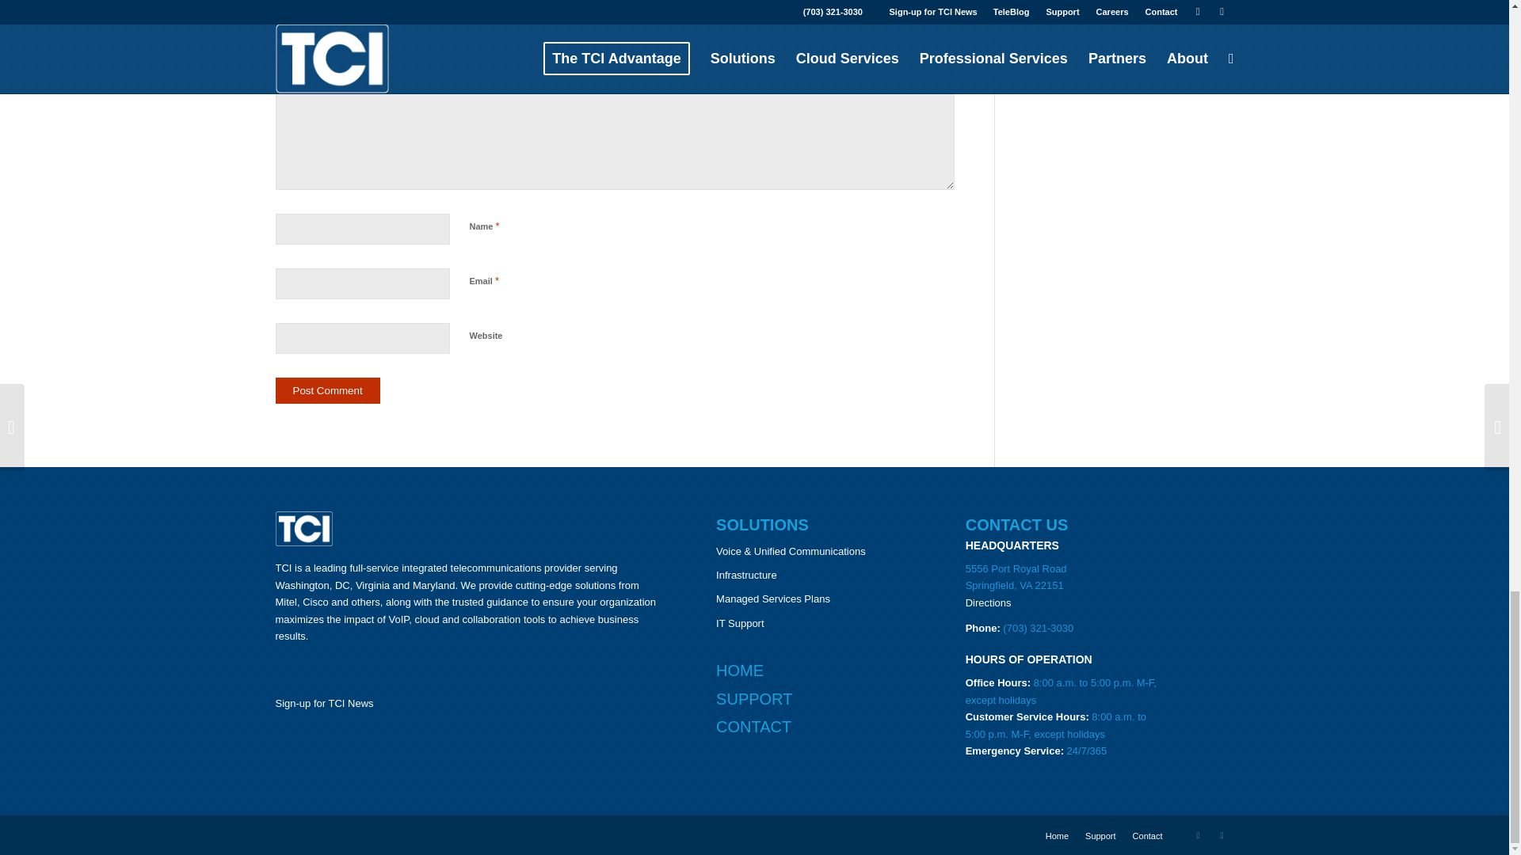 The height and width of the screenshot is (855, 1521). Describe the element at coordinates (328, 390) in the screenshot. I see `Post Comment` at that location.